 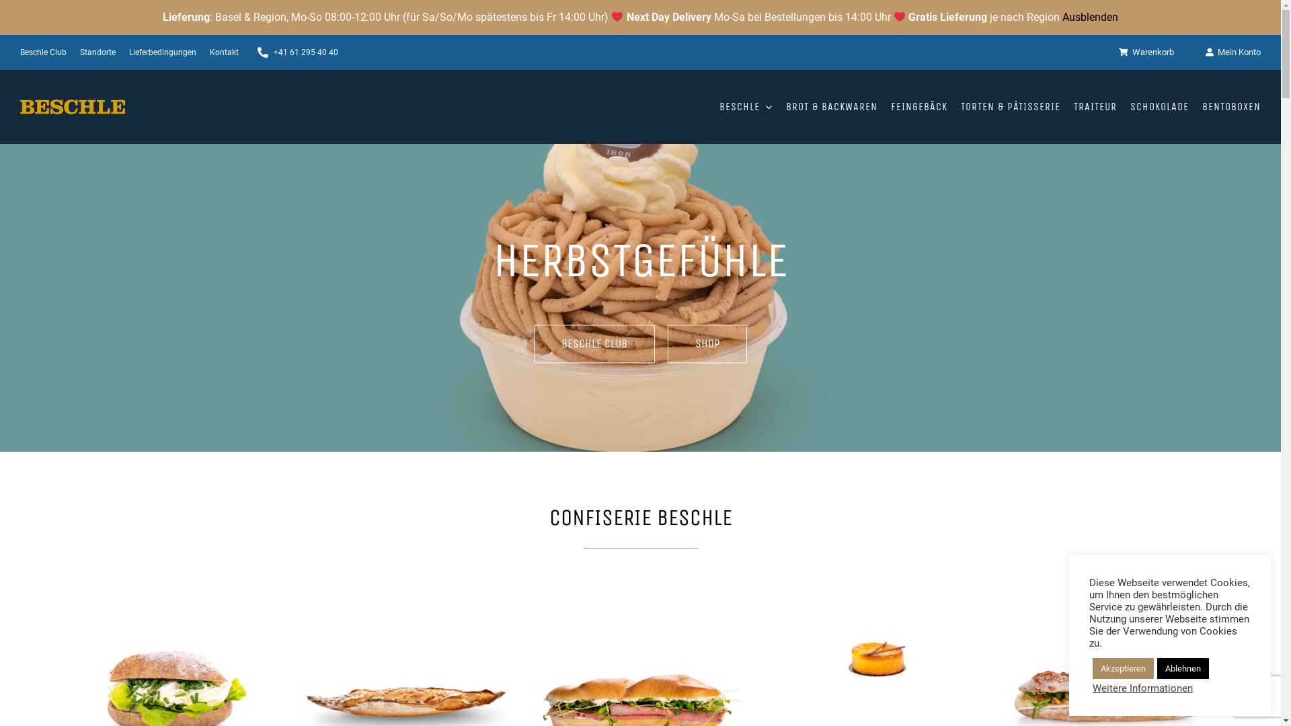 I want to click on Akzeptieren, so click(x=1123, y=668).